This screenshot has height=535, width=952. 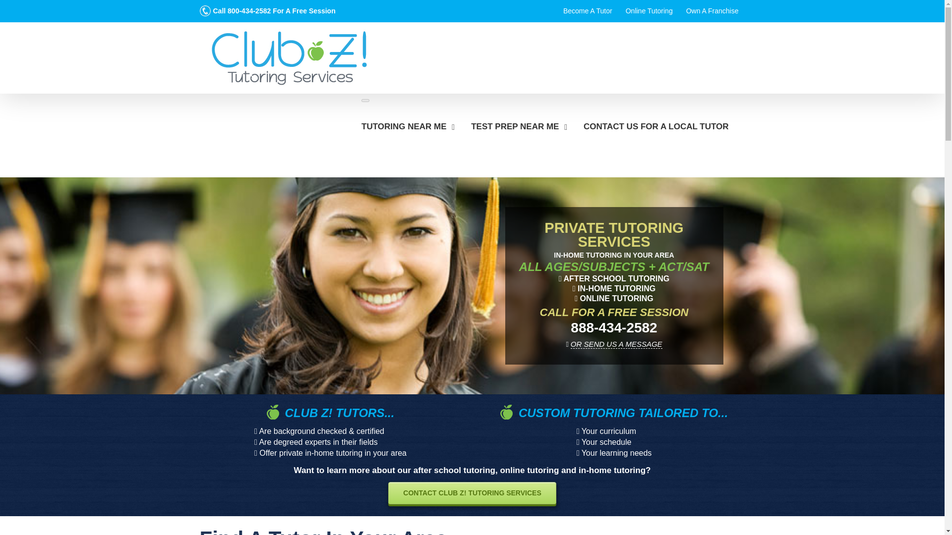 I want to click on Become A Tutor, so click(x=588, y=11).